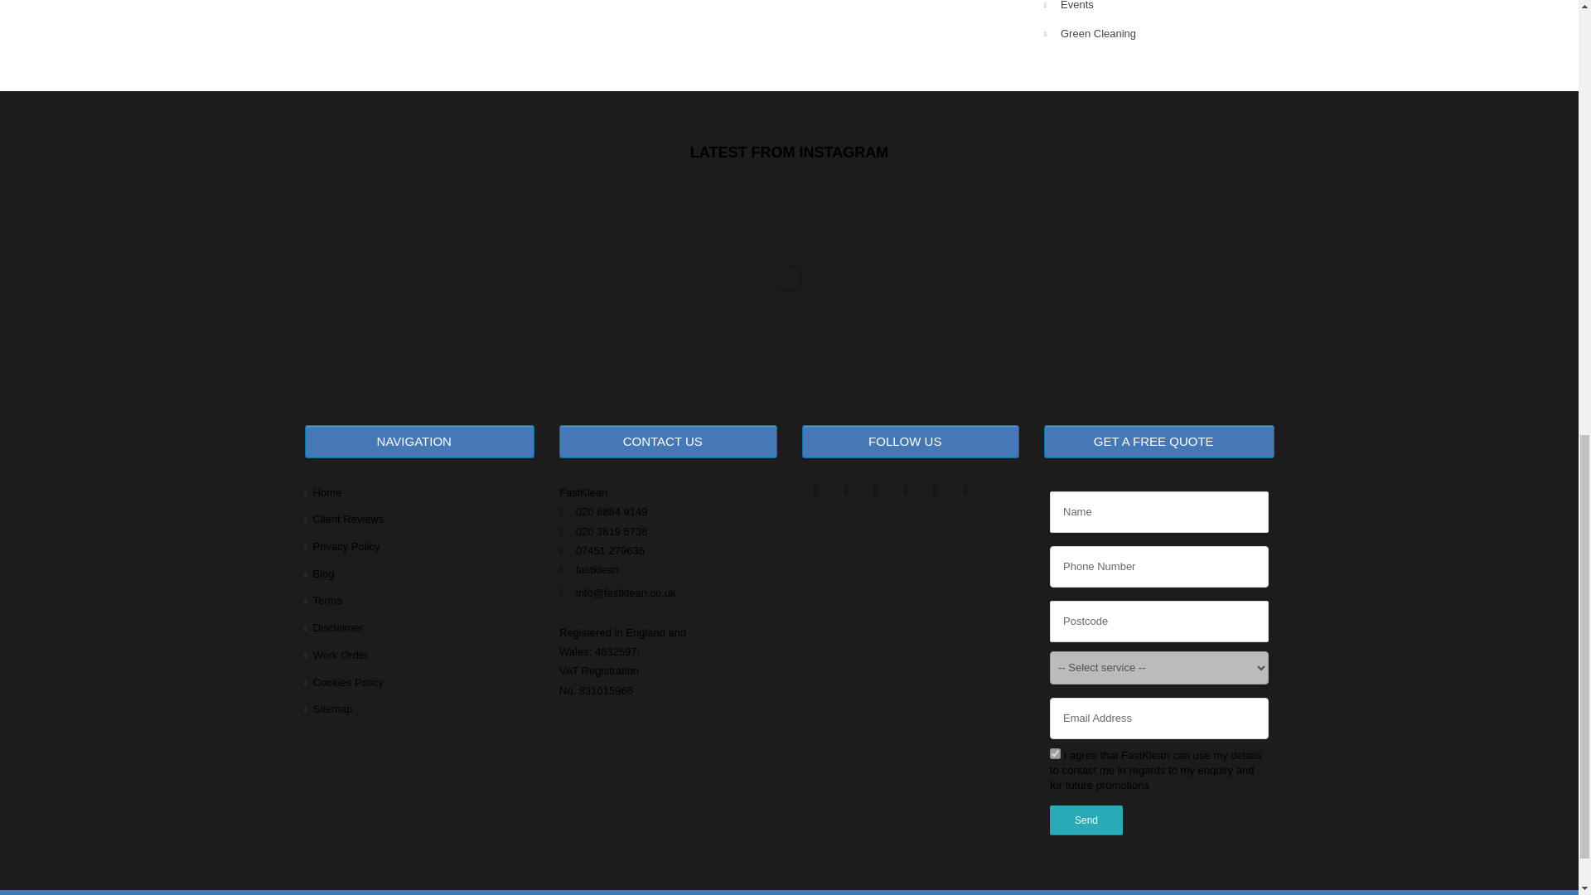 The image size is (1591, 895). Describe the element at coordinates (906, 496) in the screenshot. I see `Pinterest` at that location.